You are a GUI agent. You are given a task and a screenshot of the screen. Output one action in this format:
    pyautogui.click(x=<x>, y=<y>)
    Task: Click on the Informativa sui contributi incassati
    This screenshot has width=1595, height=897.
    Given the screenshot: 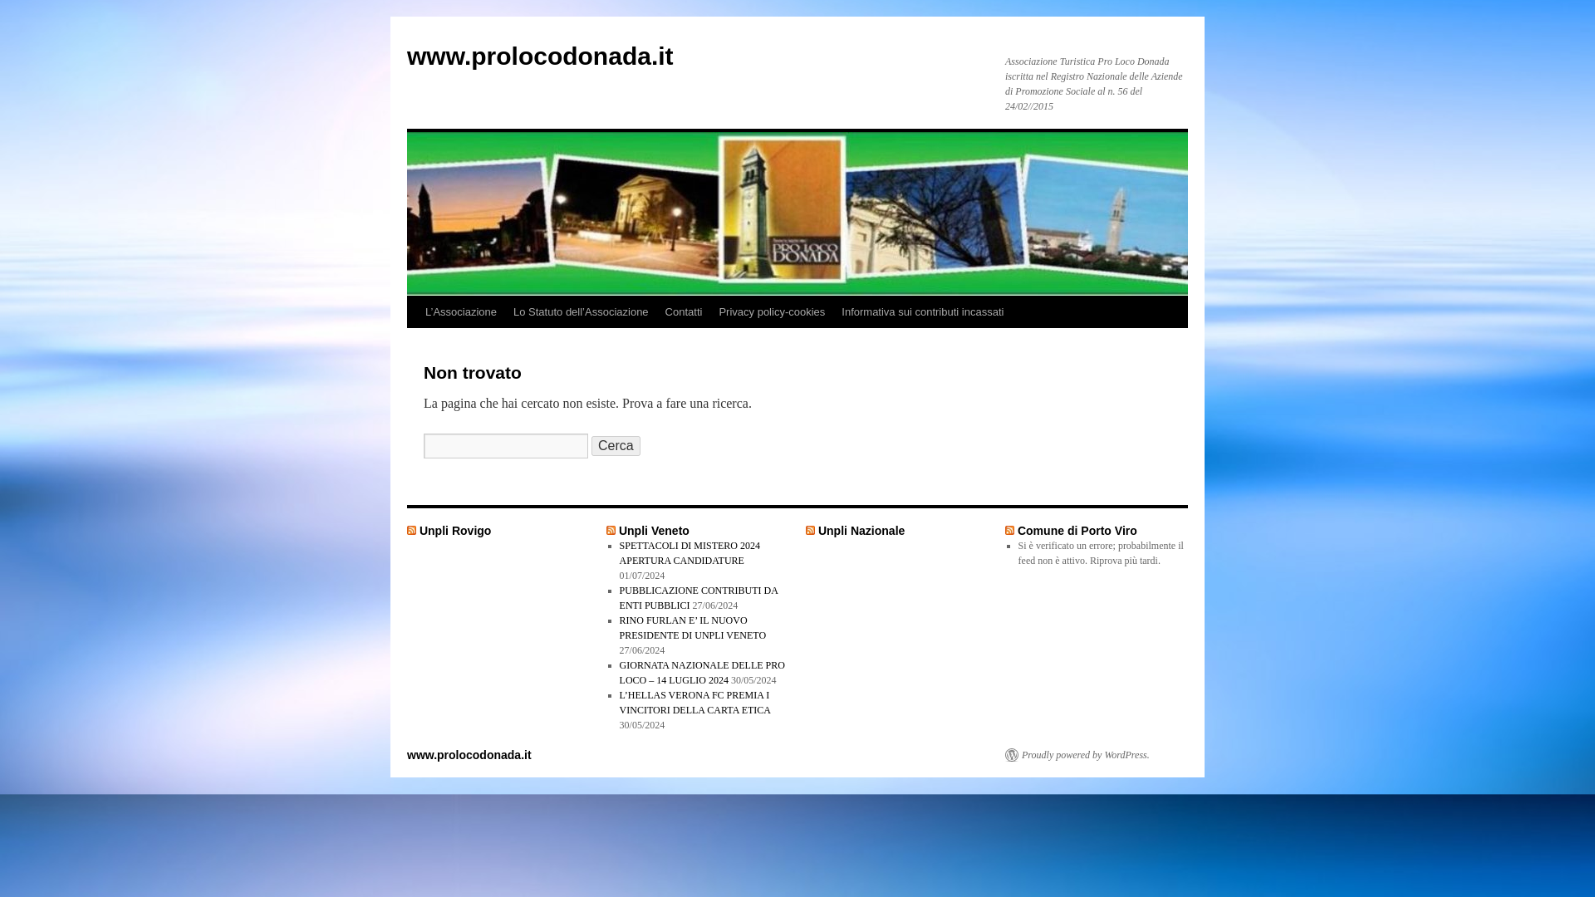 What is the action you would take?
    pyautogui.click(x=922, y=355)
    